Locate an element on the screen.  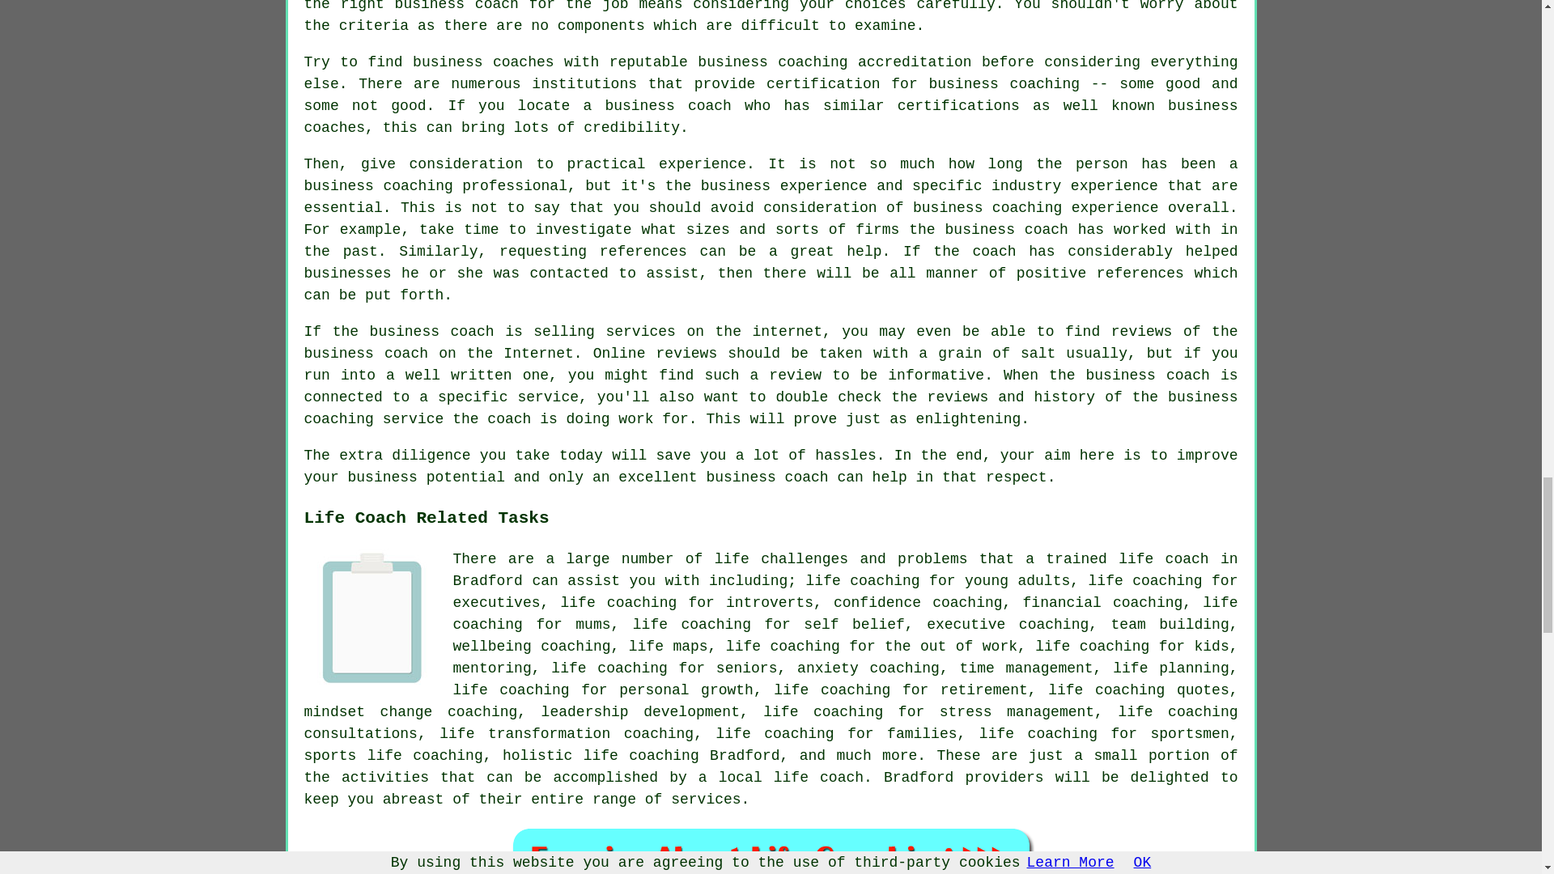
life planning is located at coordinates (1170, 668).